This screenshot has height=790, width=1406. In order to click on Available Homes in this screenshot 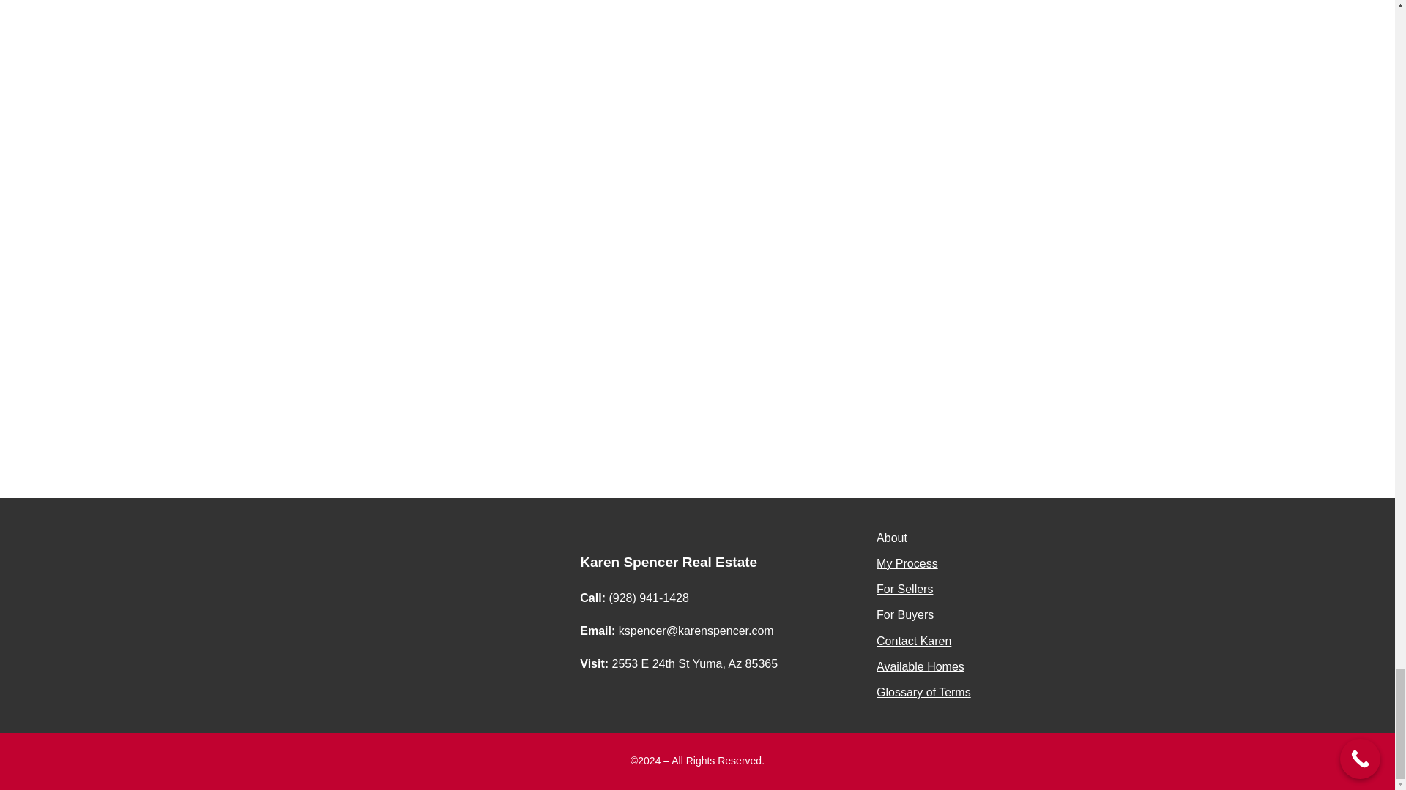, I will do `click(920, 666)`.